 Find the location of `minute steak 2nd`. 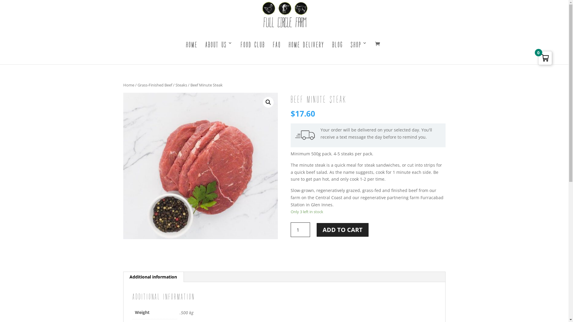

minute steak 2nd is located at coordinates (200, 166).